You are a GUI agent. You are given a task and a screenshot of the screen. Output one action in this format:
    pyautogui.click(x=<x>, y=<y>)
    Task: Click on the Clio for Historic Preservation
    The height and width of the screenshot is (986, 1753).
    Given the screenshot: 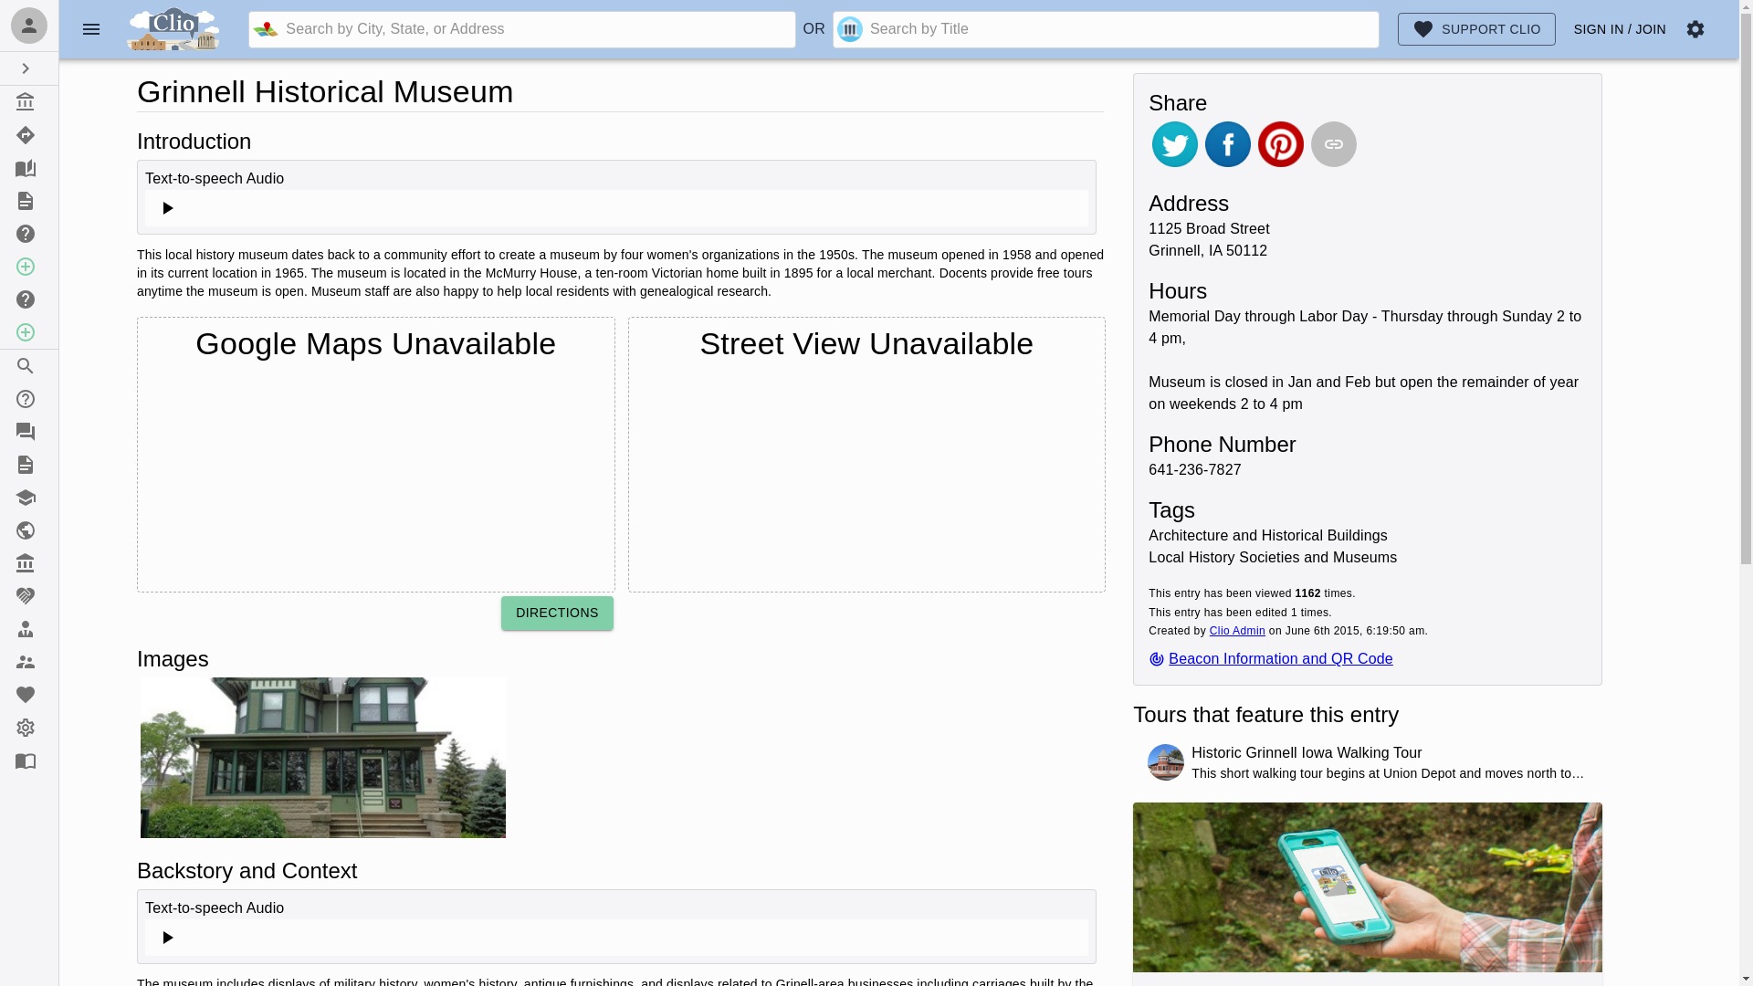 What is the action you would take?
    pyautogui.click(x=29, y=530)
    